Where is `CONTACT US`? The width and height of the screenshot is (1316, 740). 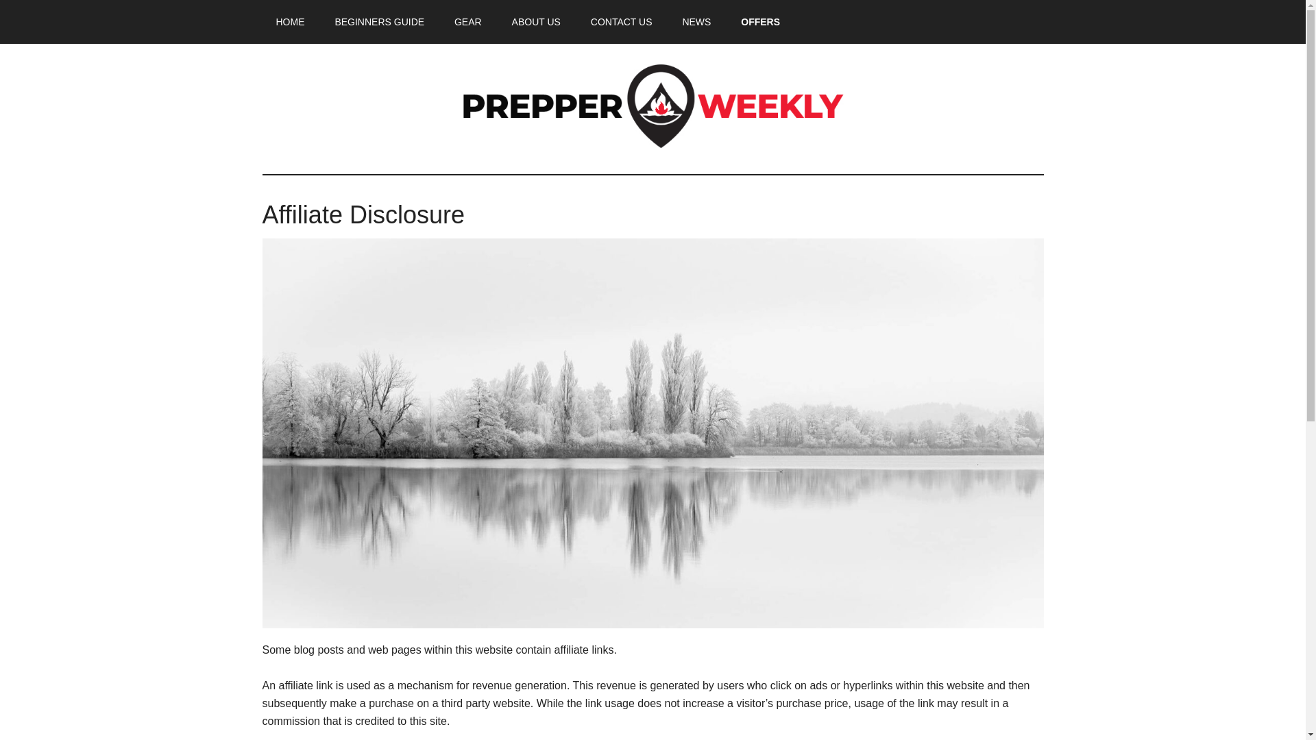 CONTACT US is located at coordinates (621, 22).